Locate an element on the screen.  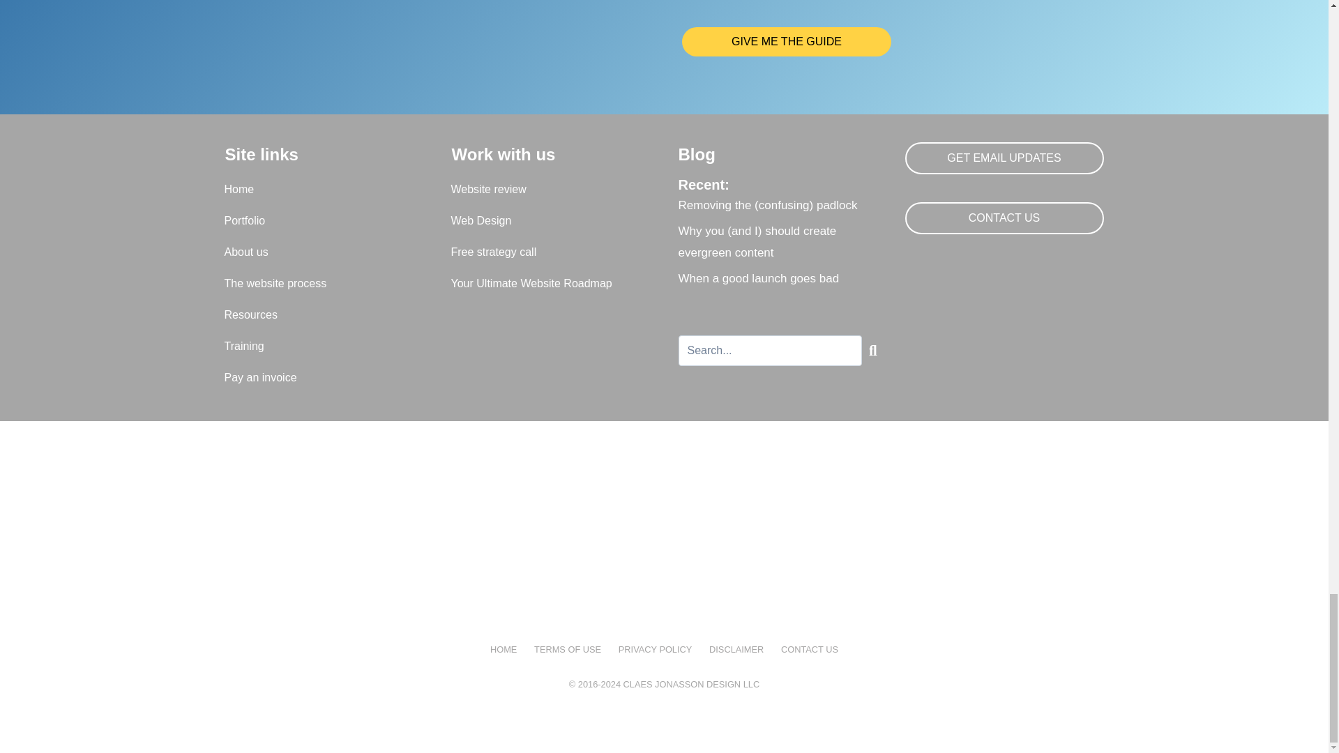
The website process is located at coordinates (319, 283).